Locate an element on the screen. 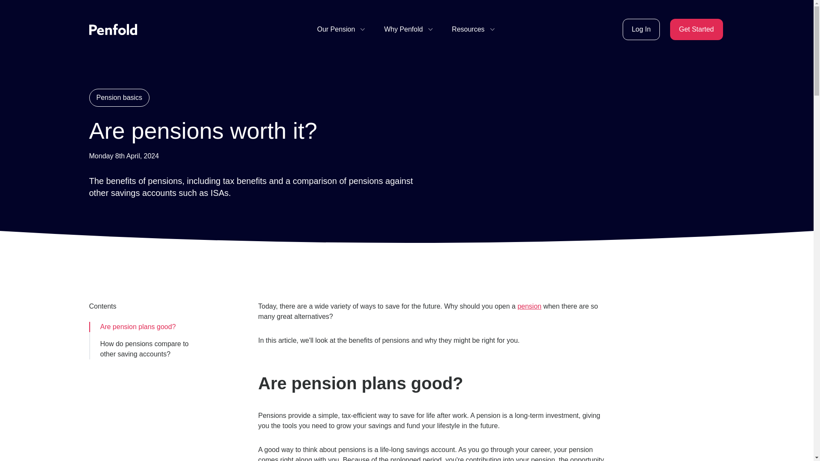 This screenshot has height=461, width=820. Our Pension is located at coordinates (342, 29).